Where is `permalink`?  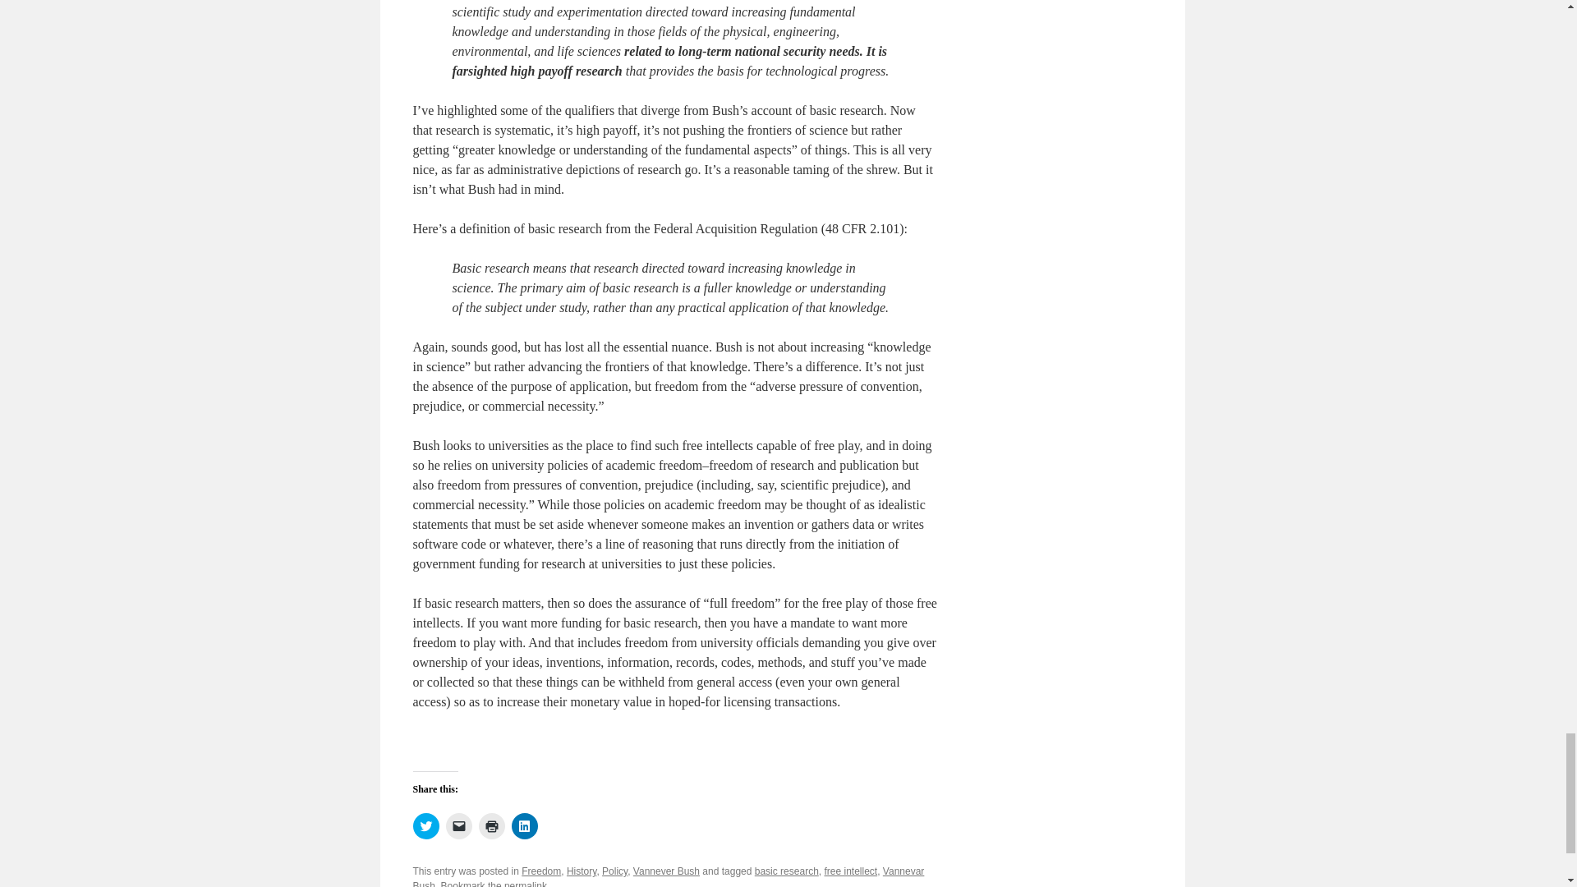 permalink is located at coordinates (526, 884).